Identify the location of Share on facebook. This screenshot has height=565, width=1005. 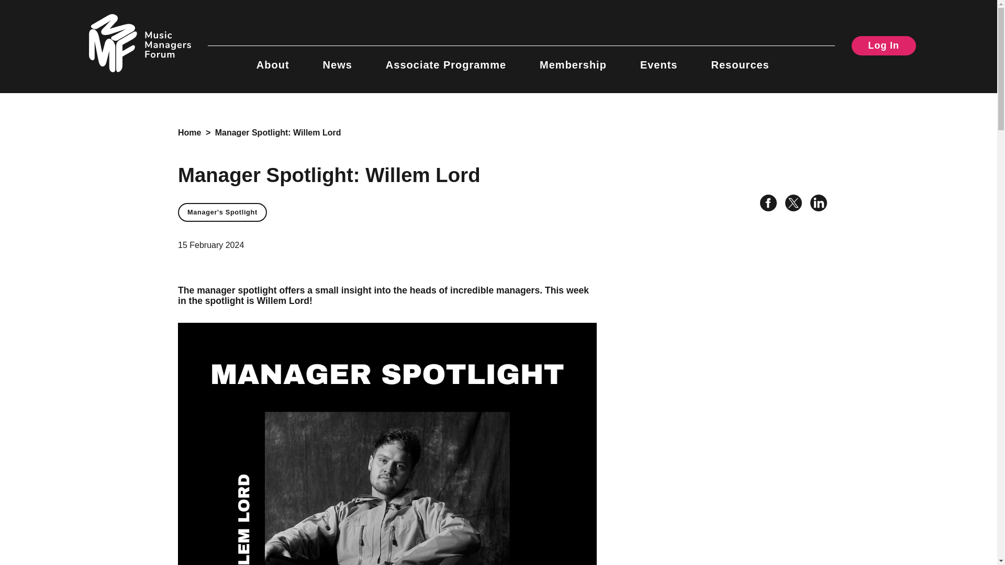
(764, 205).